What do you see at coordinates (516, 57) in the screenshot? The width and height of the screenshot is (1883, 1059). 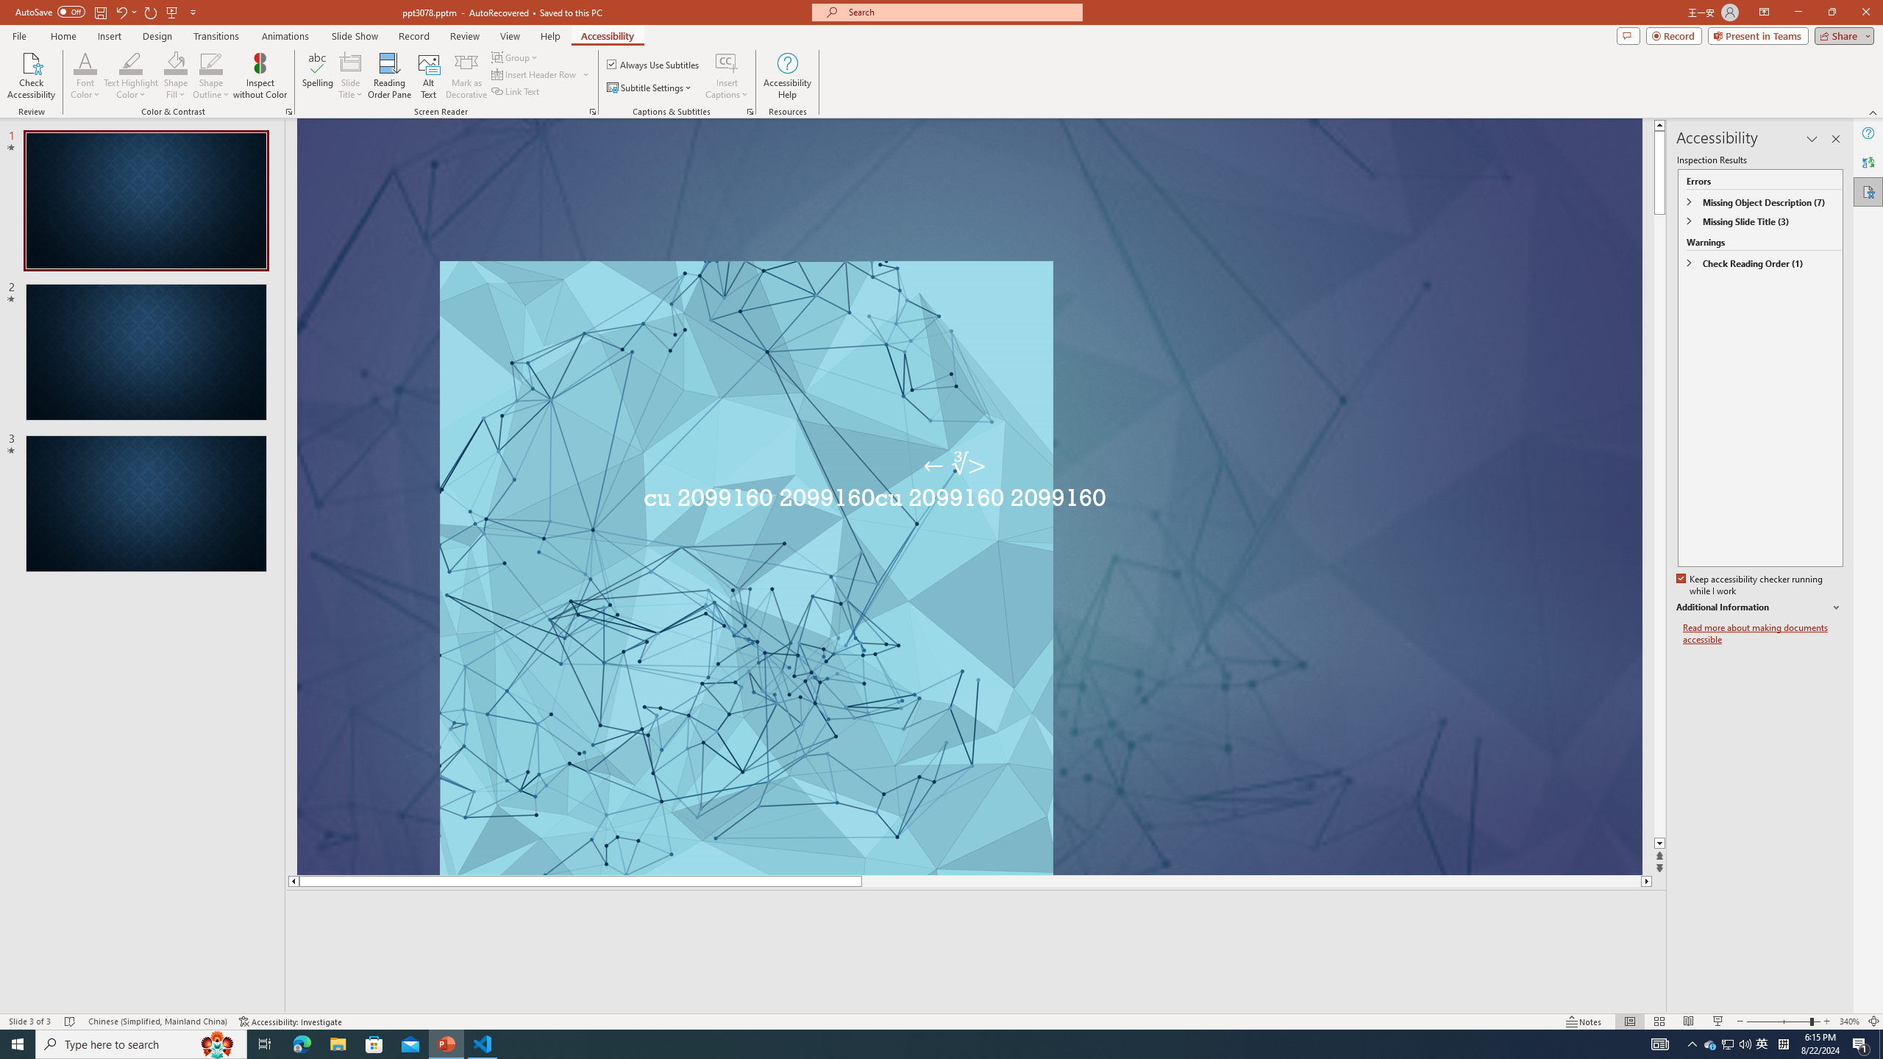 I see `Group` at bounding box center [516, 57].